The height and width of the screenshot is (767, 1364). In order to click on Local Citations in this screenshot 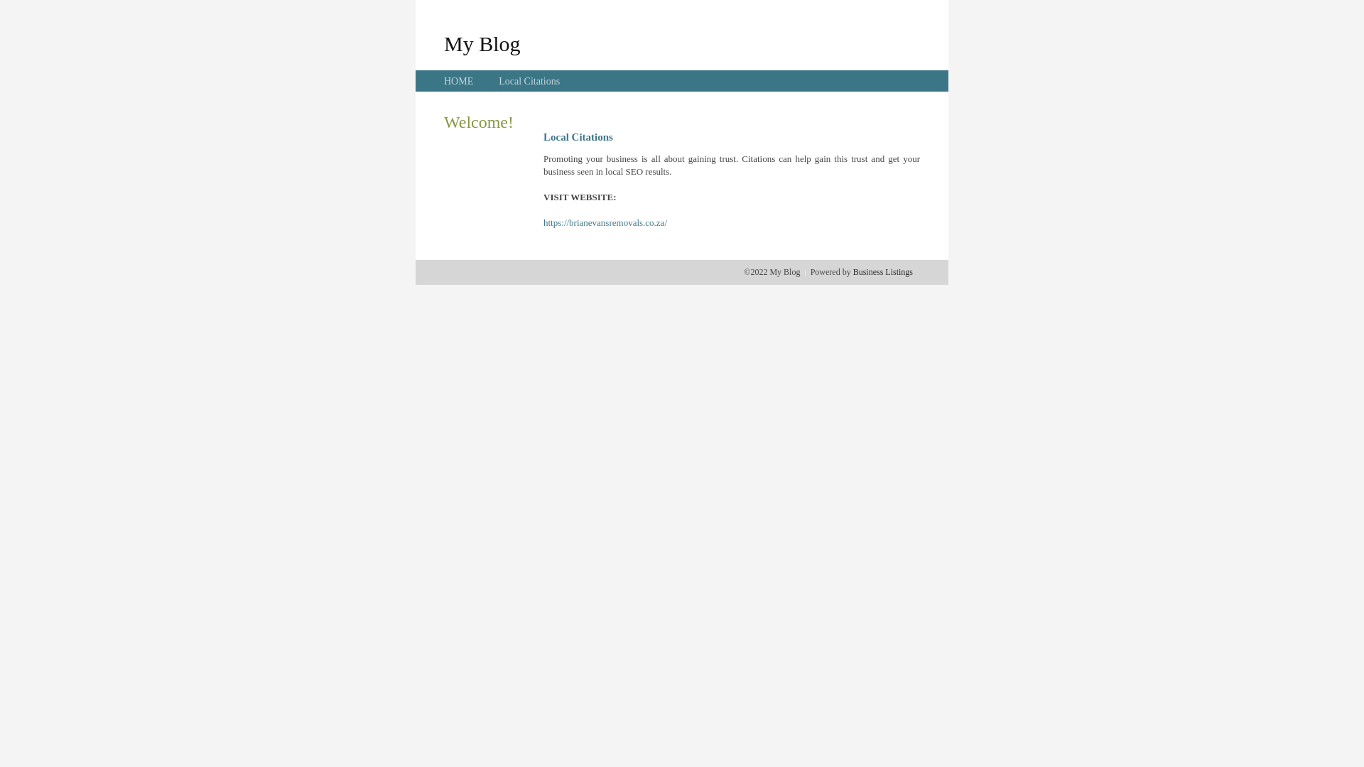, I will do `click(529, 81)`.